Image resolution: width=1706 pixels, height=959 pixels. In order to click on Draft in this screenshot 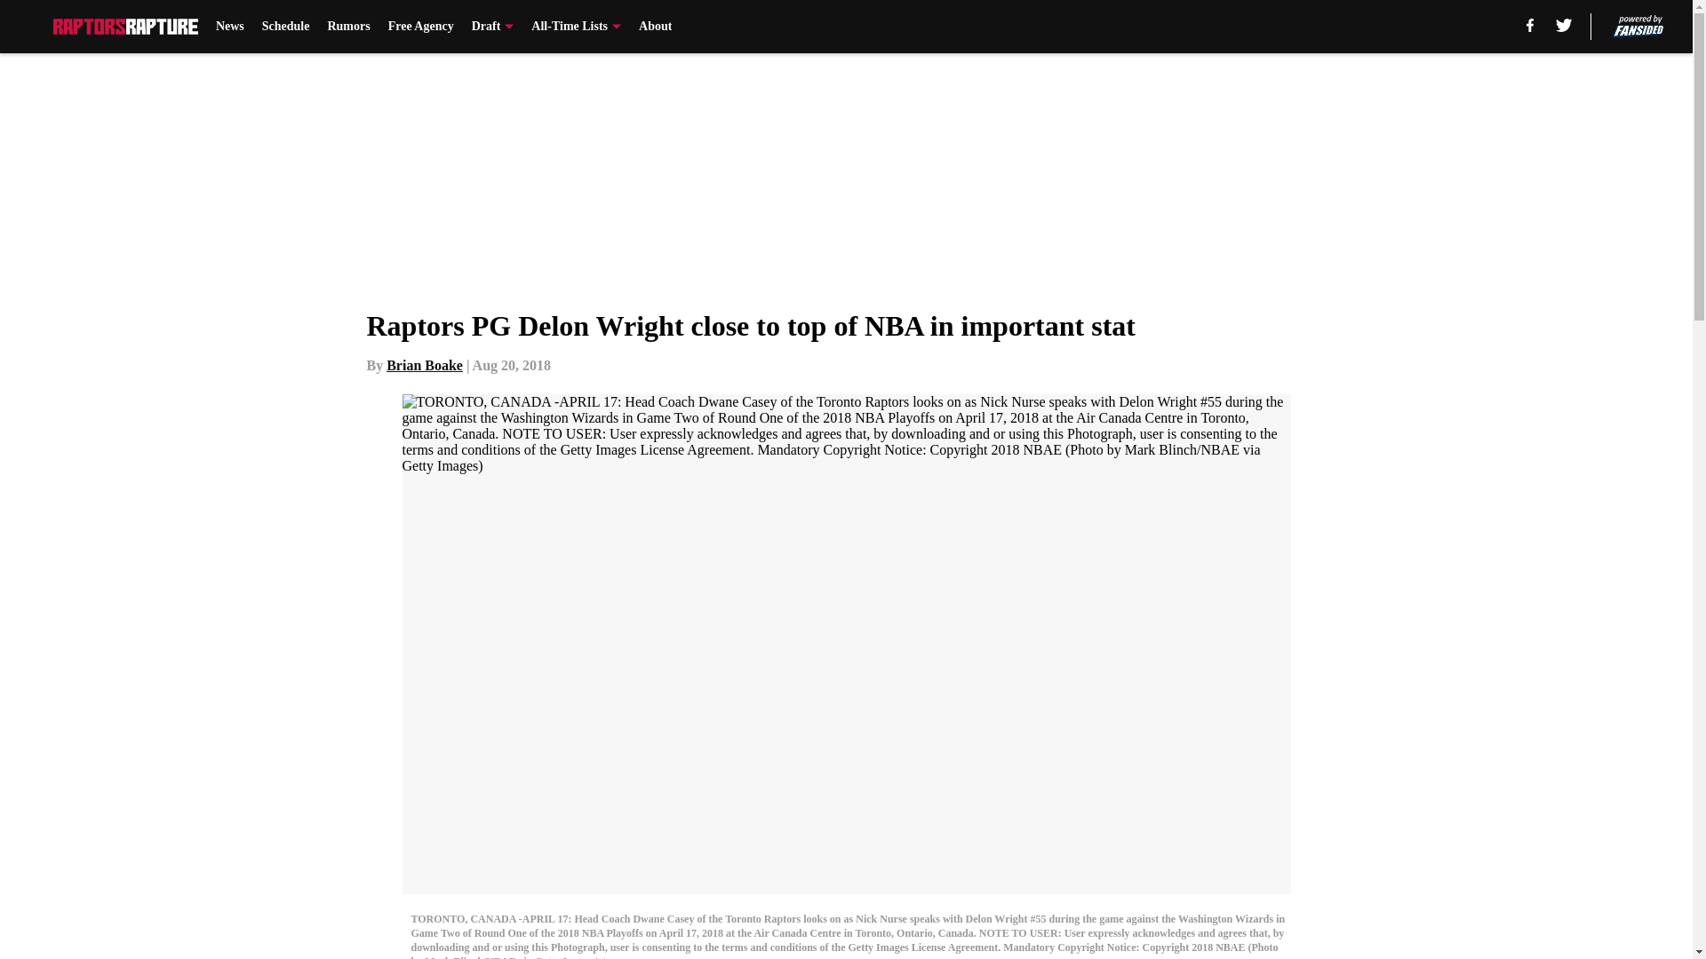, I will do `click(493, 27)`.